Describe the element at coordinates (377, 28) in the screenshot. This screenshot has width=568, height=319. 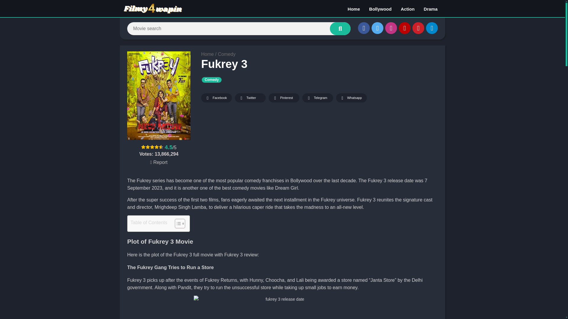
I see `Twitter` at that location.